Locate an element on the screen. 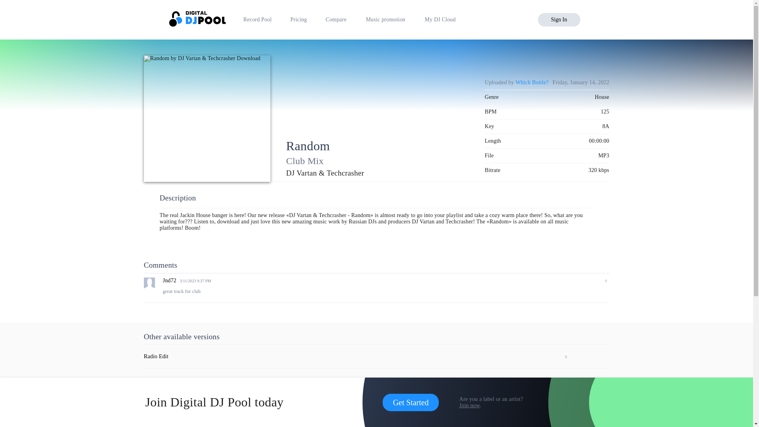 The image size is (759, 427). 0 is located at coordinates (602, 281).